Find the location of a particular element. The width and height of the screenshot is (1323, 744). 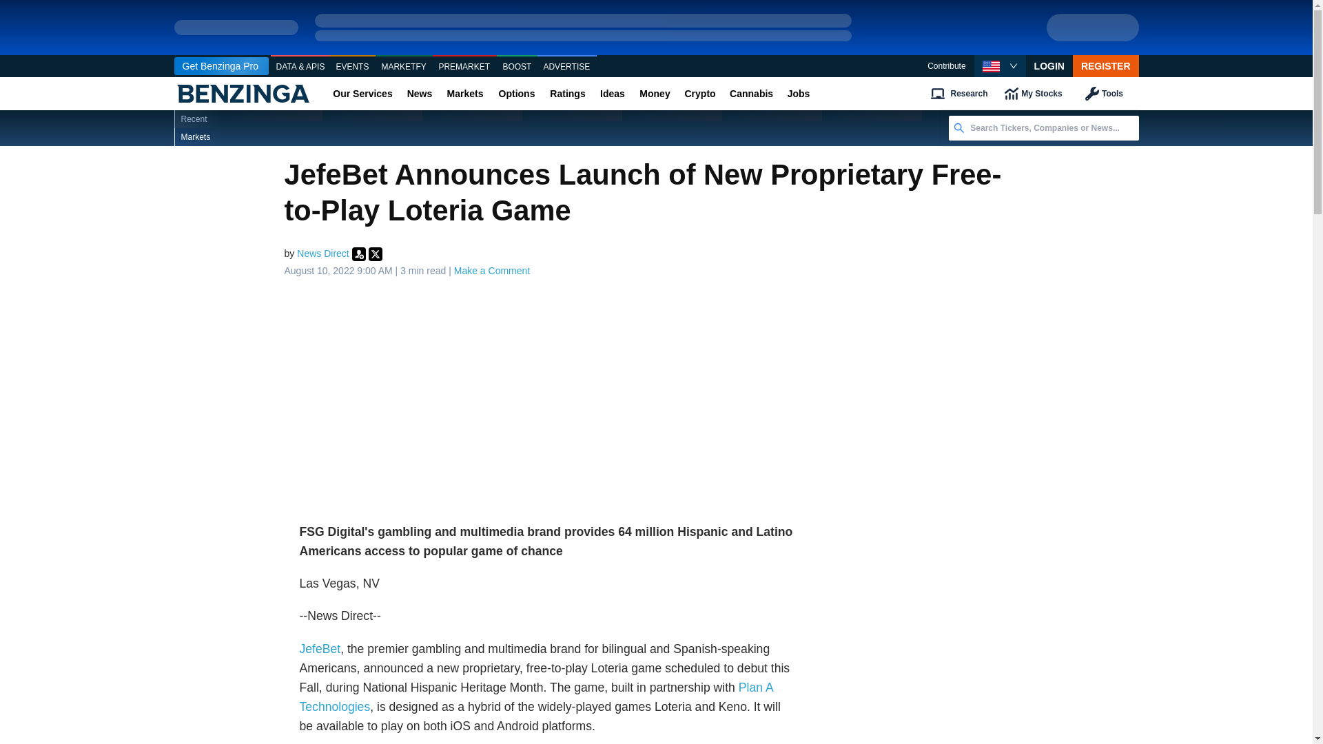

PREMARKET is located at coordinates (464, 67).